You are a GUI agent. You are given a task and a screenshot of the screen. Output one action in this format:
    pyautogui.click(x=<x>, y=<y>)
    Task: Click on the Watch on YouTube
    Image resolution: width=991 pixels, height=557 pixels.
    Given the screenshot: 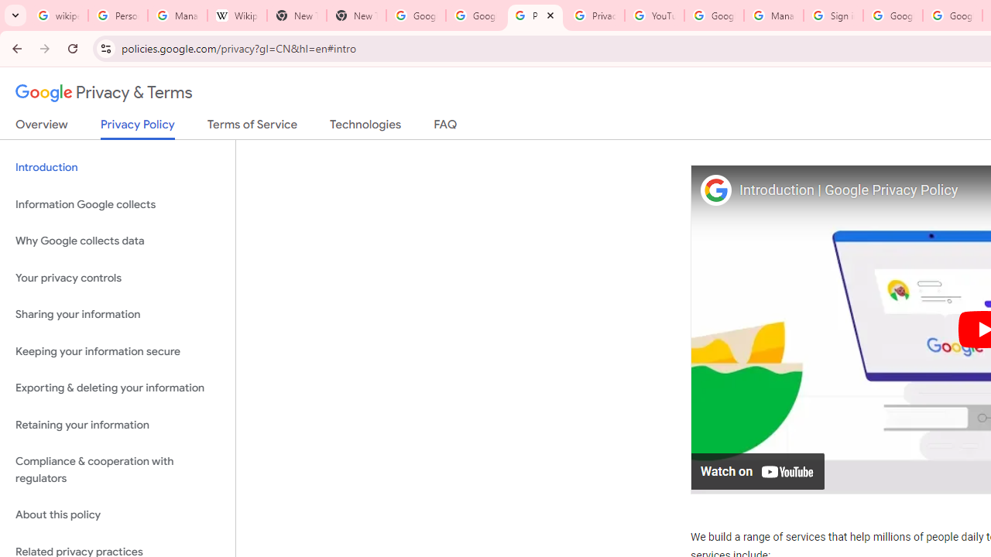 What is the action you would take?
    pyautogui.click(x=759, y=470)
    